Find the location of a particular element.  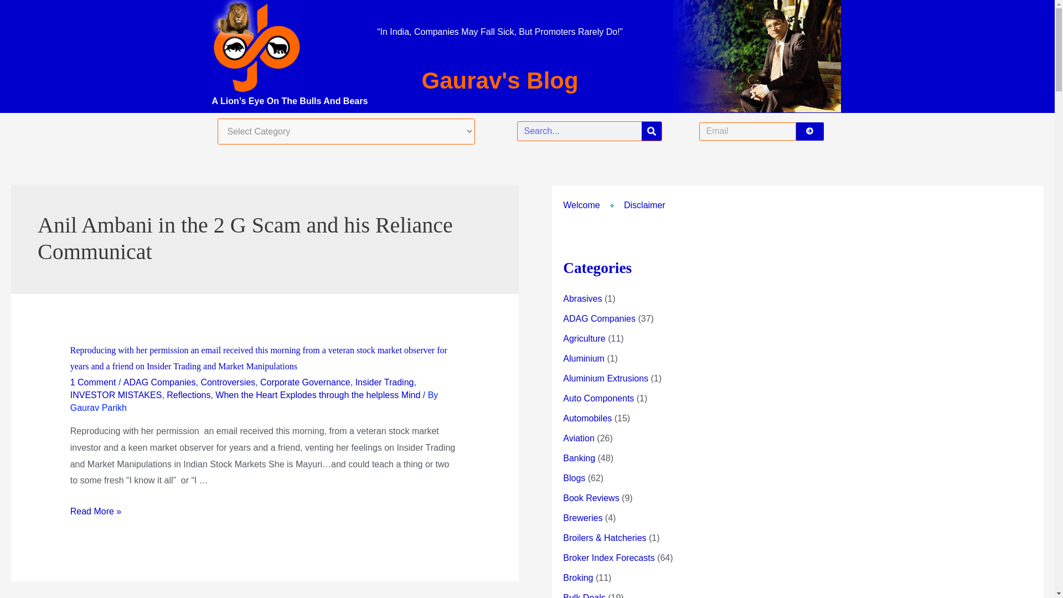

View all posts by Gaurav Parikh is located at coordinates (98, 408).